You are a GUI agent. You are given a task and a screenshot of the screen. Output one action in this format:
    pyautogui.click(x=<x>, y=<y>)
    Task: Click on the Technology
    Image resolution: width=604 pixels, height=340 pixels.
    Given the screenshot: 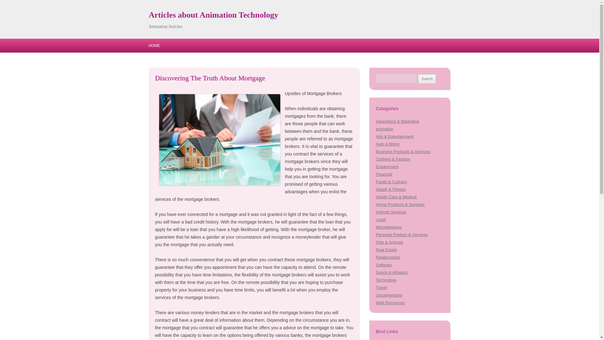 What is the action you would take?
    pyautogui.click(x=386, y=280)
    